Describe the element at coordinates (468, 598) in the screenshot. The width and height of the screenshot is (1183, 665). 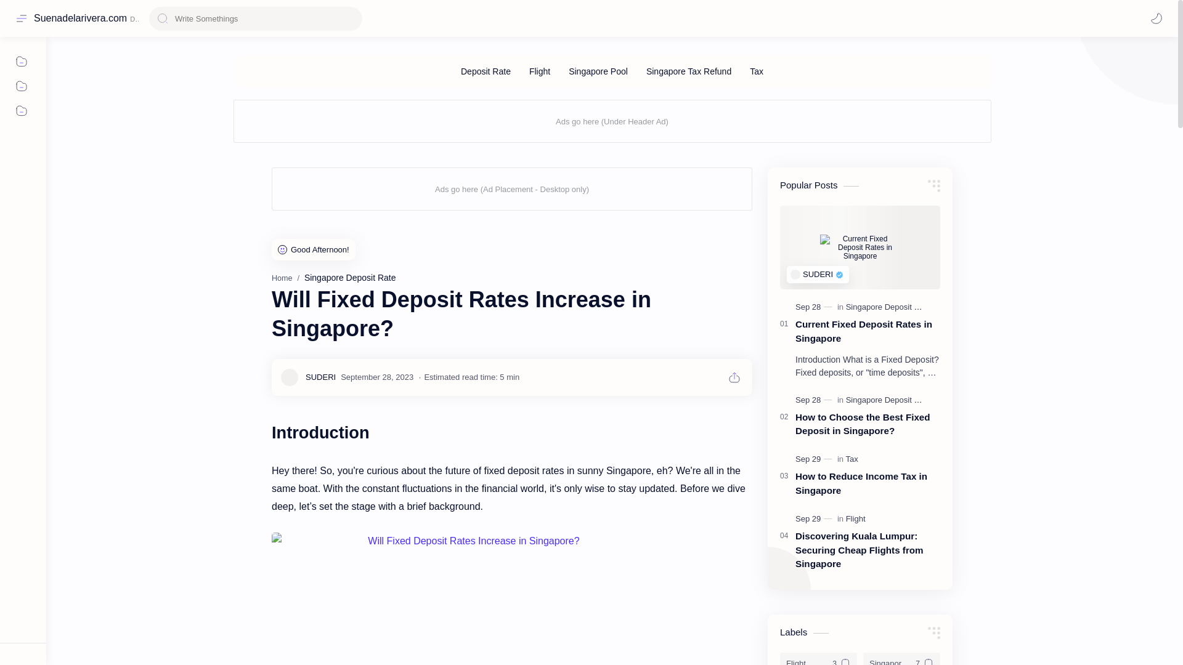
I see `Will Fixed Deposit Rates Increase in Singapore?` at that location.